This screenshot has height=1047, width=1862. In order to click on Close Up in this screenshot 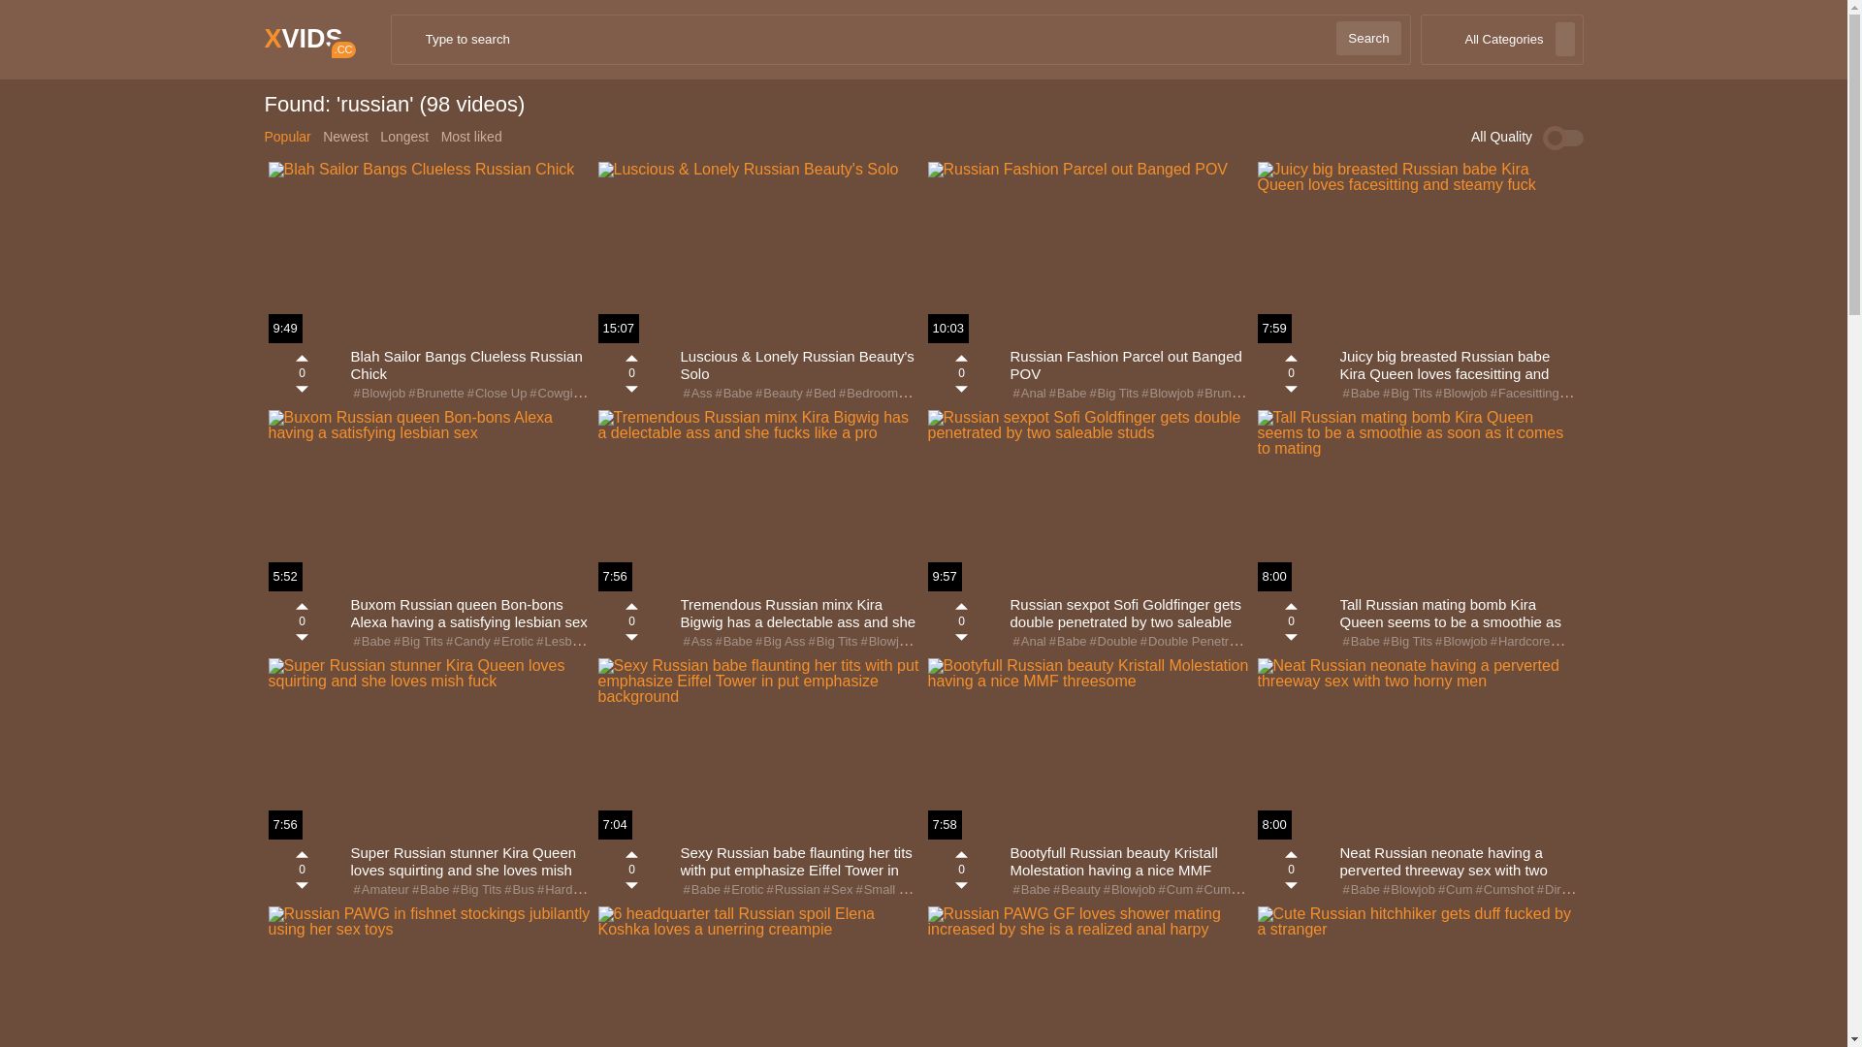, I will do `click(497, 394)`.